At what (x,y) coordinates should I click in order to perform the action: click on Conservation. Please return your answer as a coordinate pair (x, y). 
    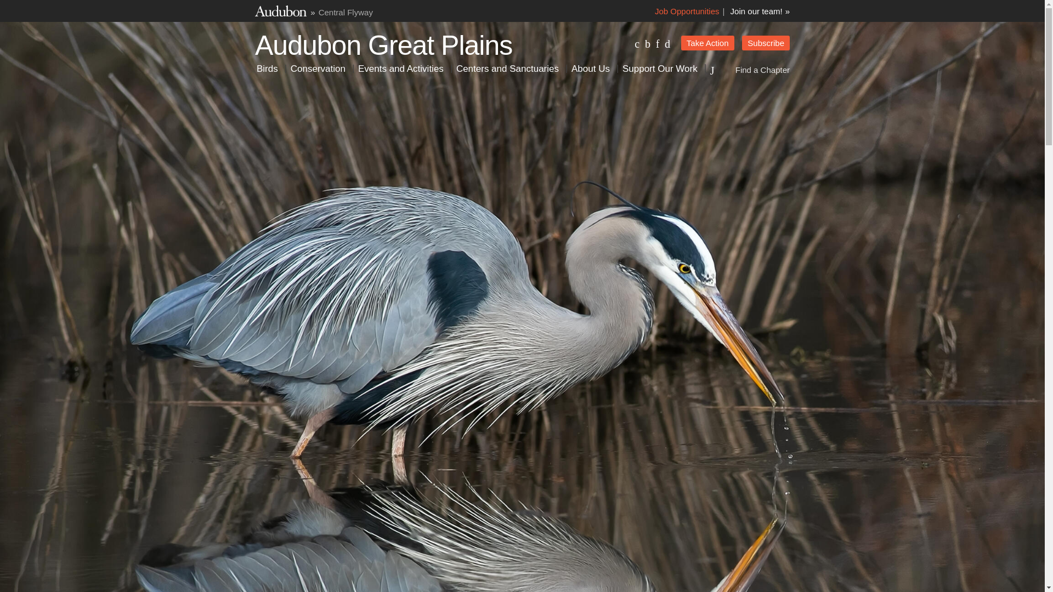
    Looking at the image, I should click on (318, 69).